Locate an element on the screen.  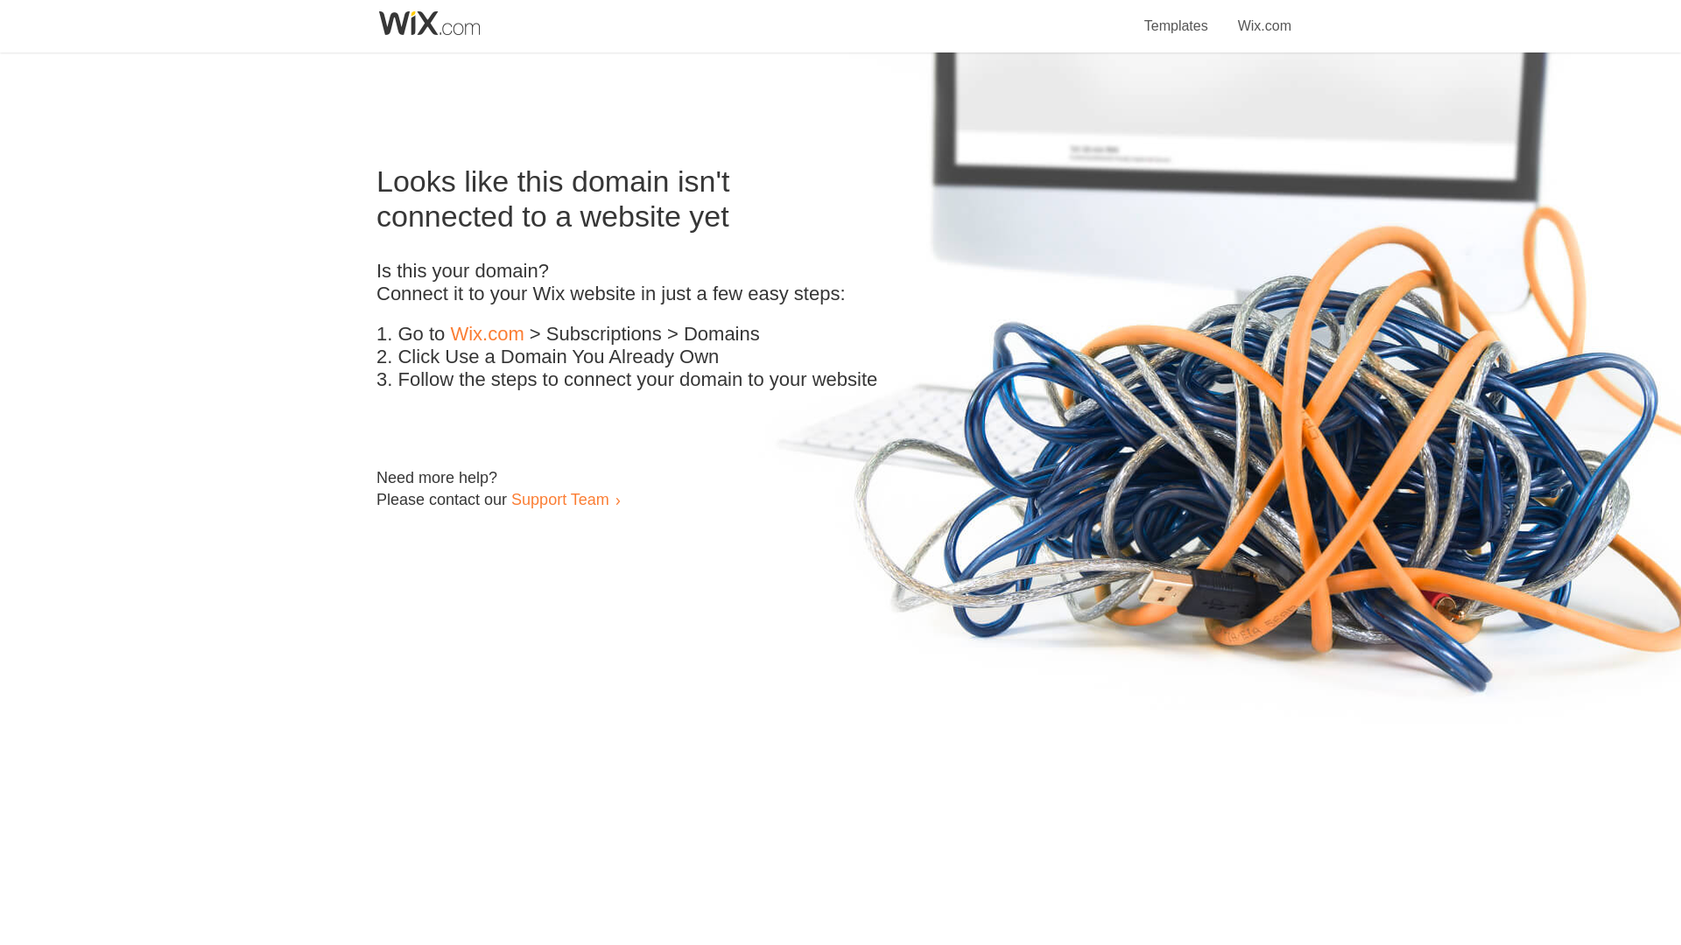
Templates is located at coordinates (1177, 16).